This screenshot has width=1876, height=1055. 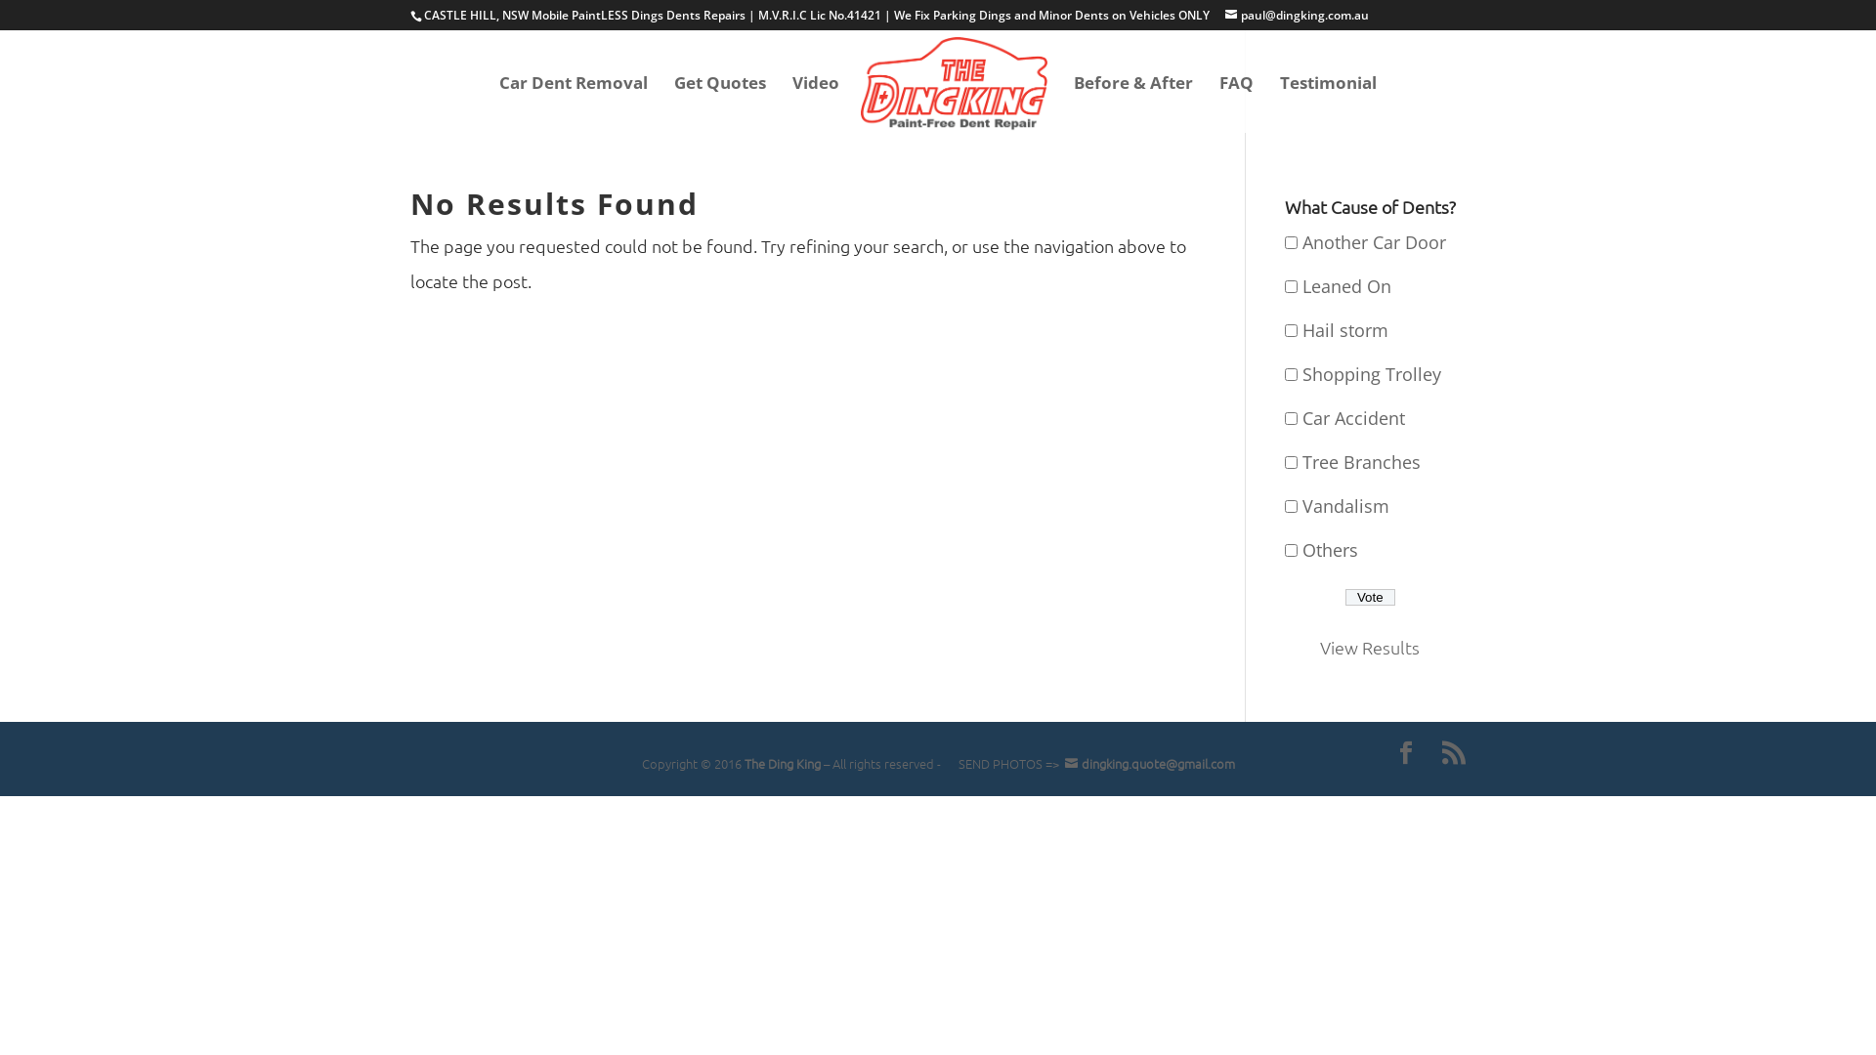 I want to click on Testimonial, so click(x=1329, y=104).